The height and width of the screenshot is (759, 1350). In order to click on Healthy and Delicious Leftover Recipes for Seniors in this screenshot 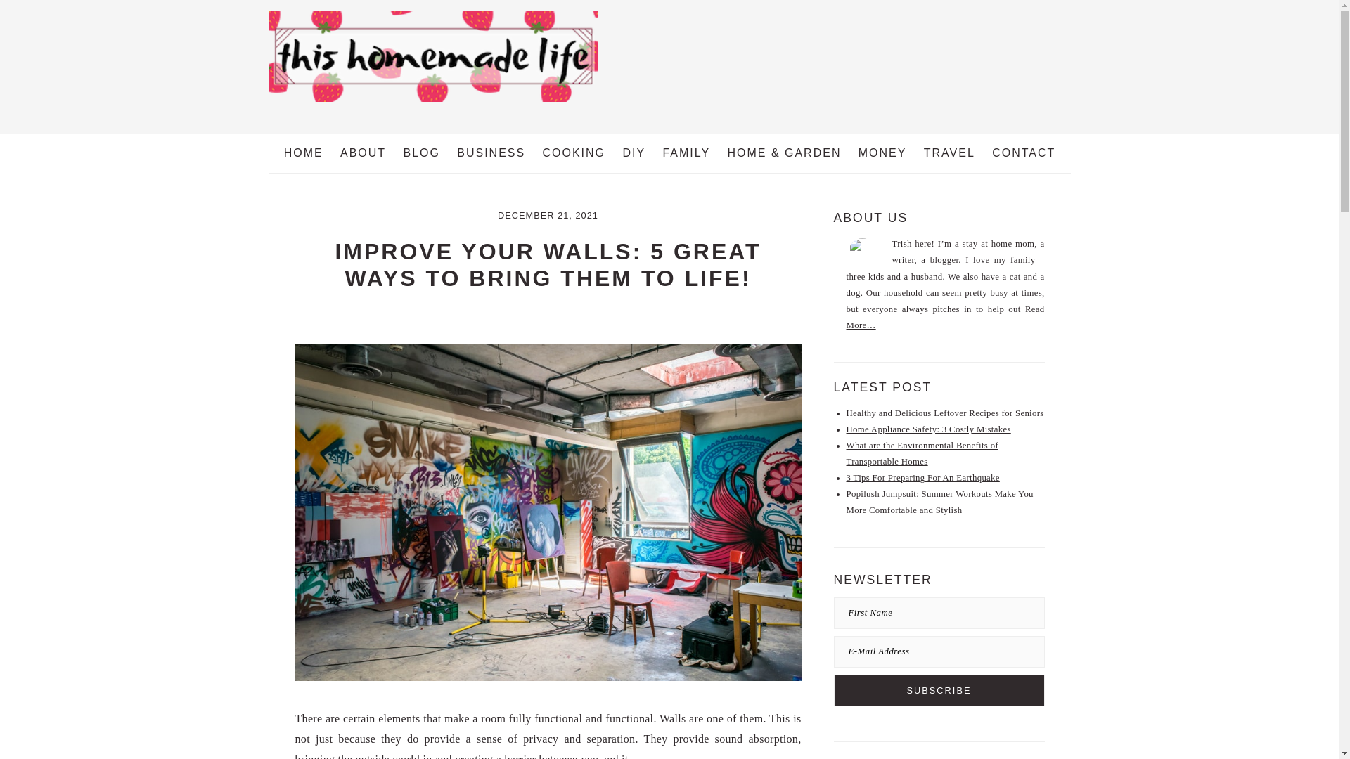, I will do `click(945, 413)`.